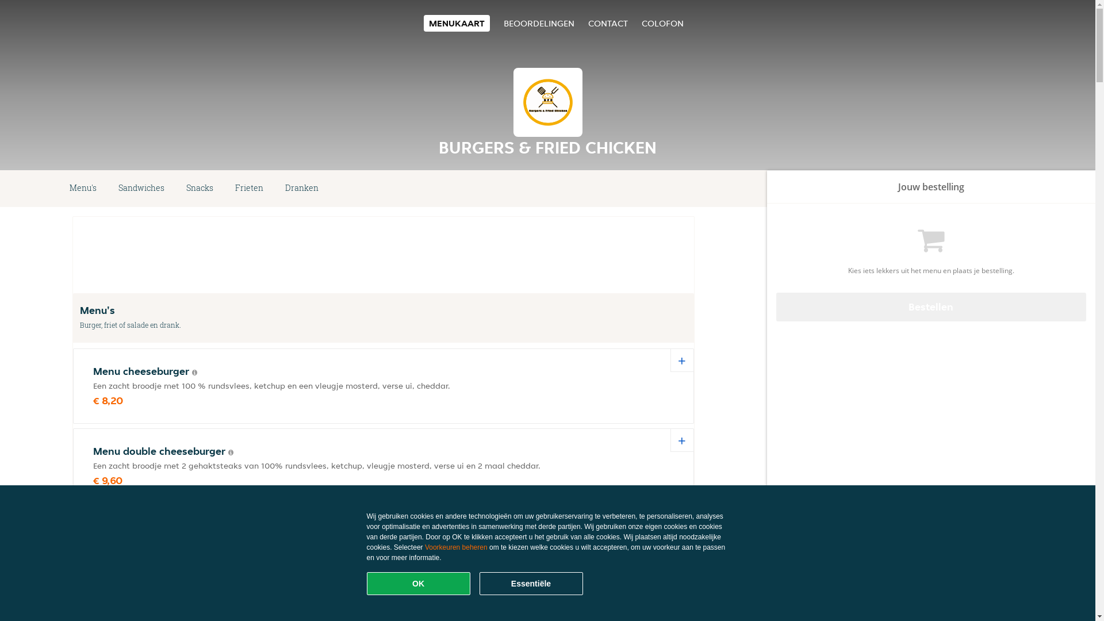 The width and height of the screenshot is (1104, 621). Describe the element at coordinates (231, 453) in the screenshot. I see `Meer productinformatie` at that location.